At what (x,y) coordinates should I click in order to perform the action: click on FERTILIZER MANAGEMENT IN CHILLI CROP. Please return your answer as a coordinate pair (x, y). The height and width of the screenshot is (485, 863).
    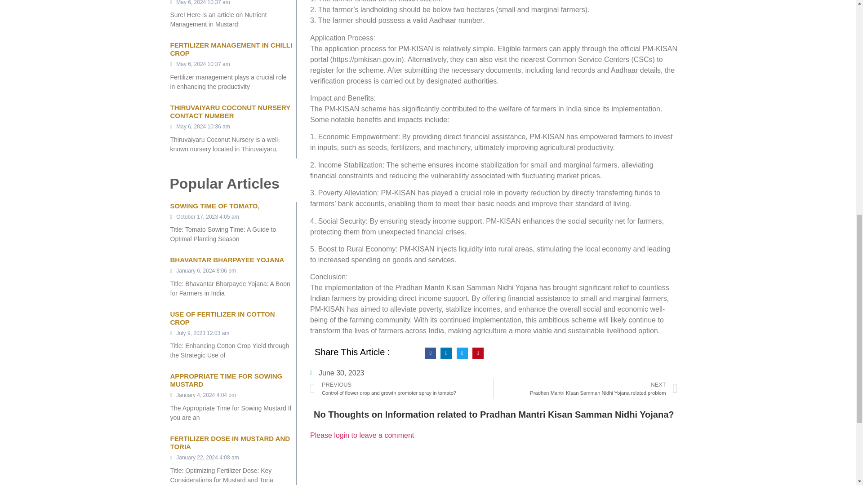
    Looking at the image, I should click on (231, 49).